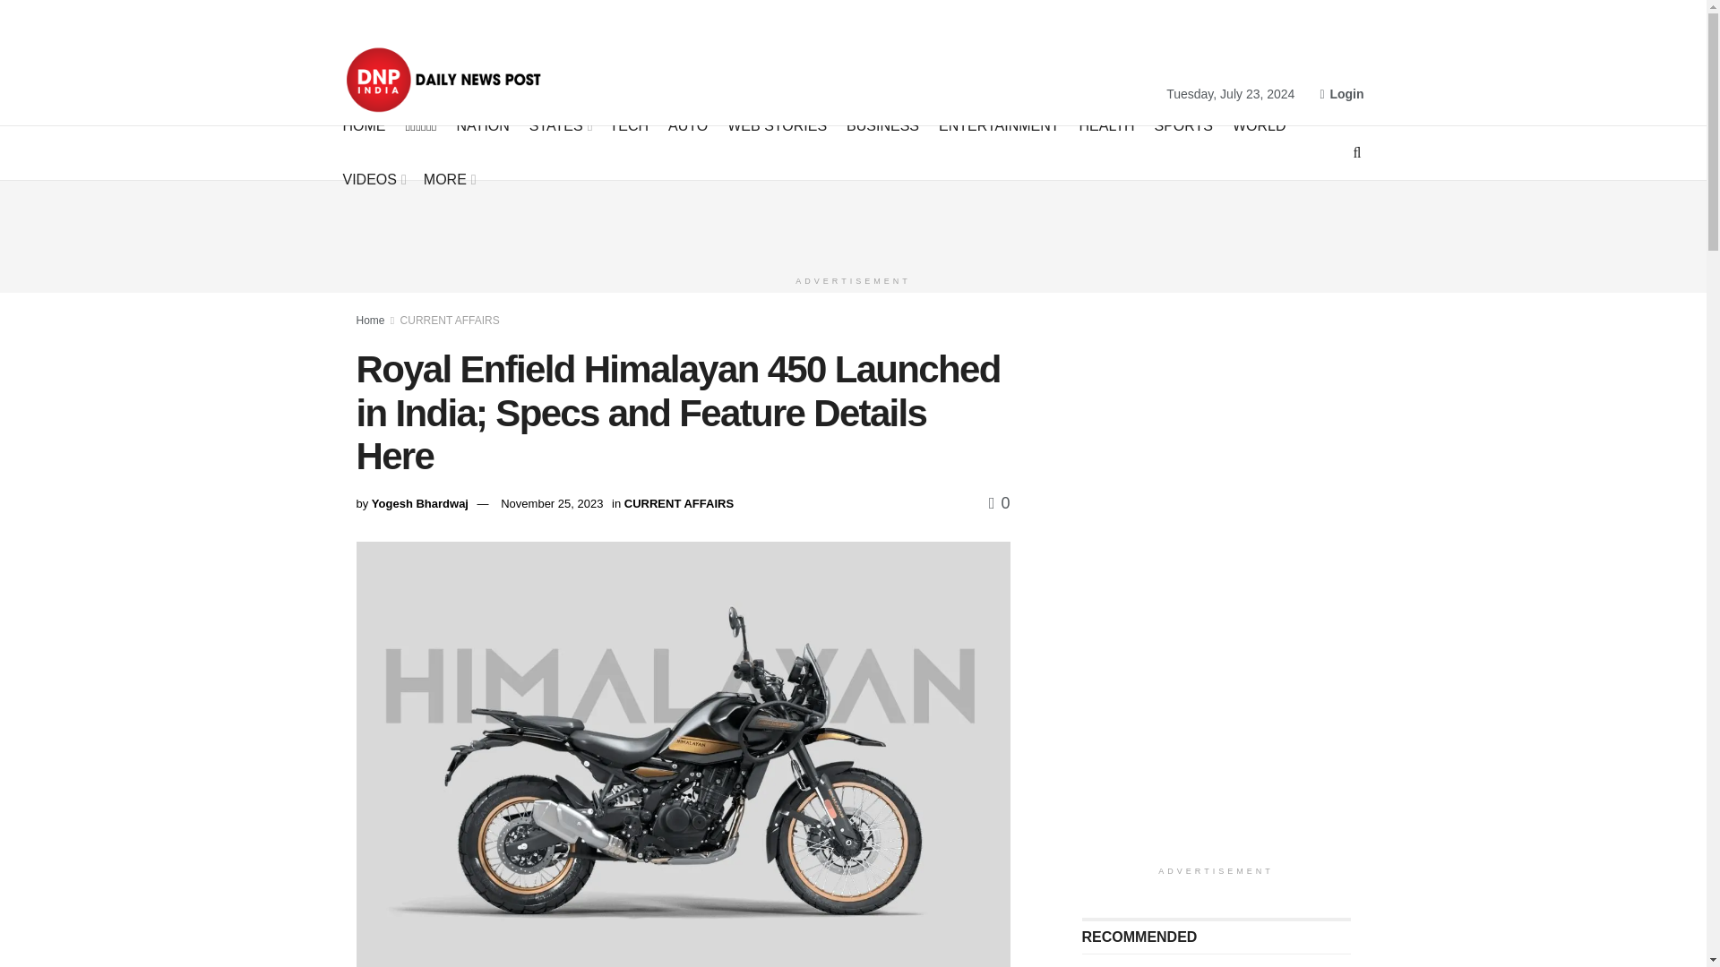  What do you see at coordinates (1341, 93) in the screenshot?
I see `Login` at bounding box center [1341, 93].